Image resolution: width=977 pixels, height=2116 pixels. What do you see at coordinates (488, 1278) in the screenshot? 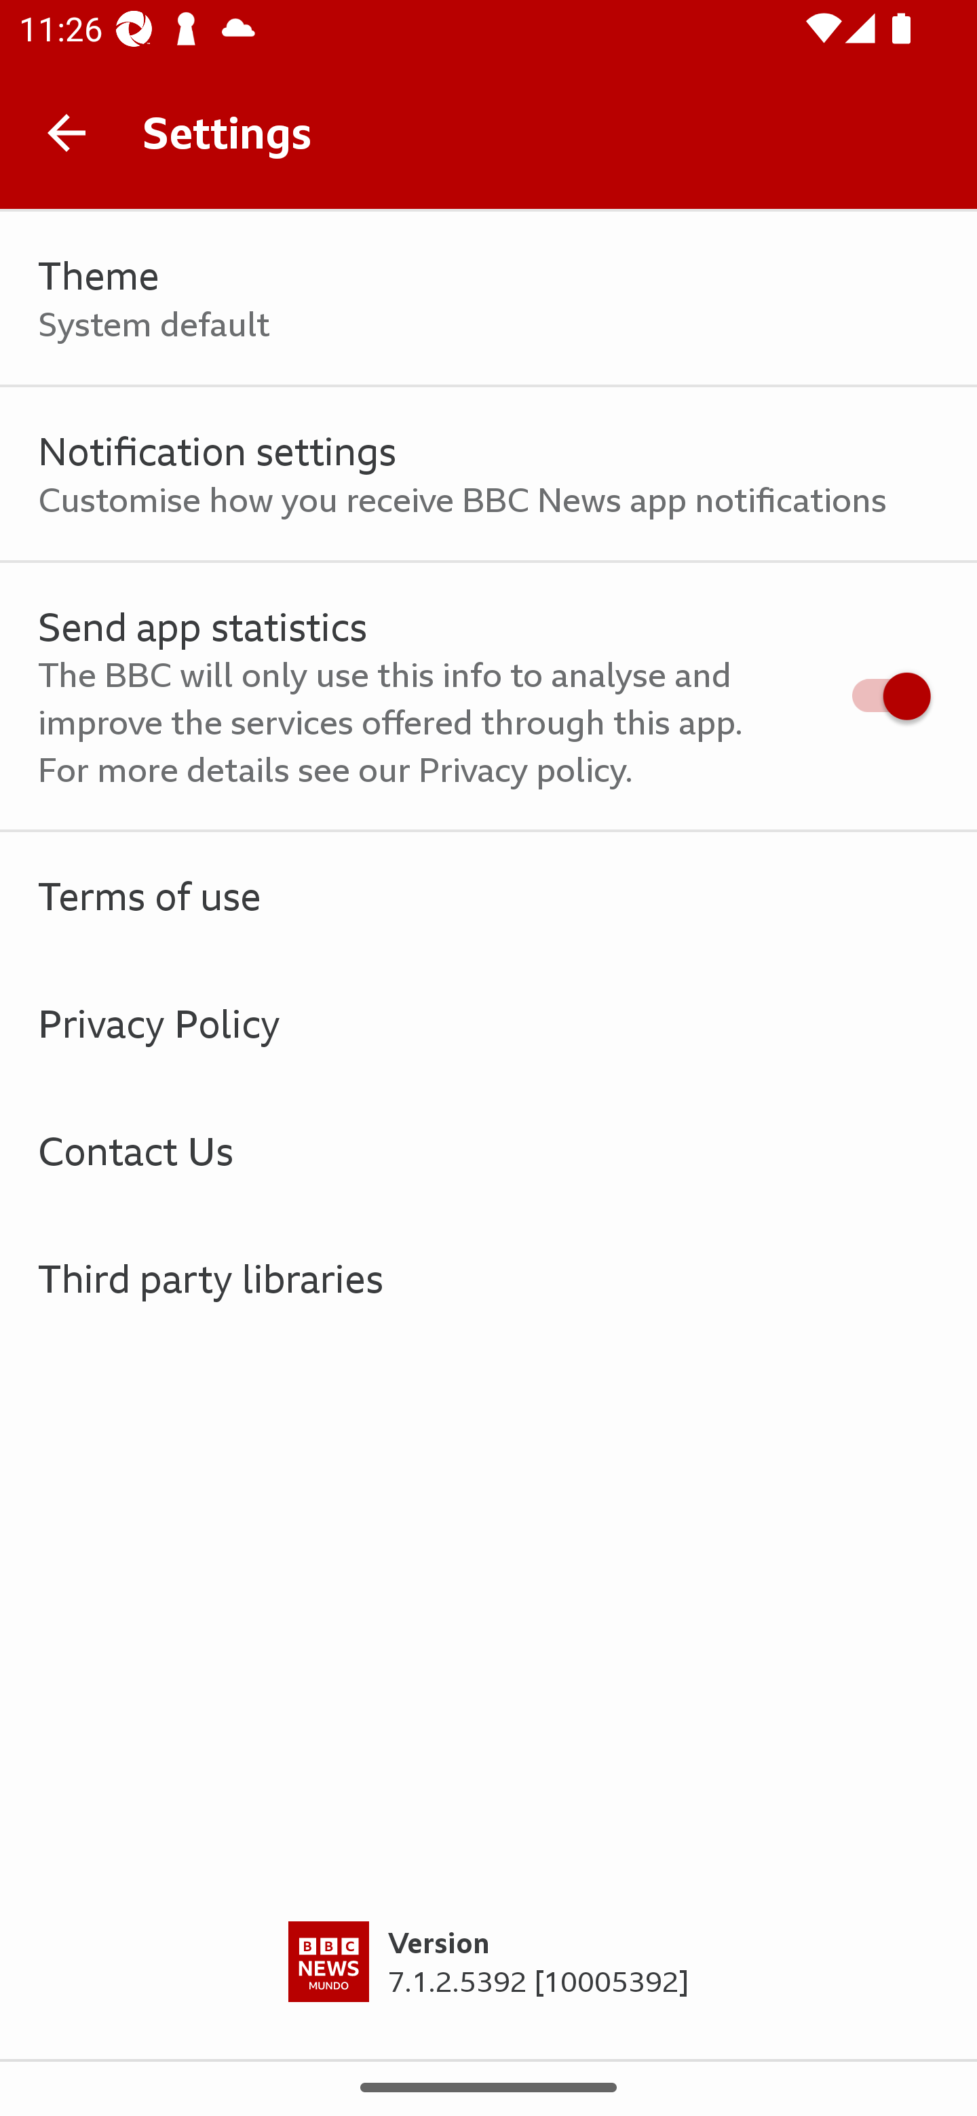
I see `Third party libraries` at bounding box center [488, 1278].